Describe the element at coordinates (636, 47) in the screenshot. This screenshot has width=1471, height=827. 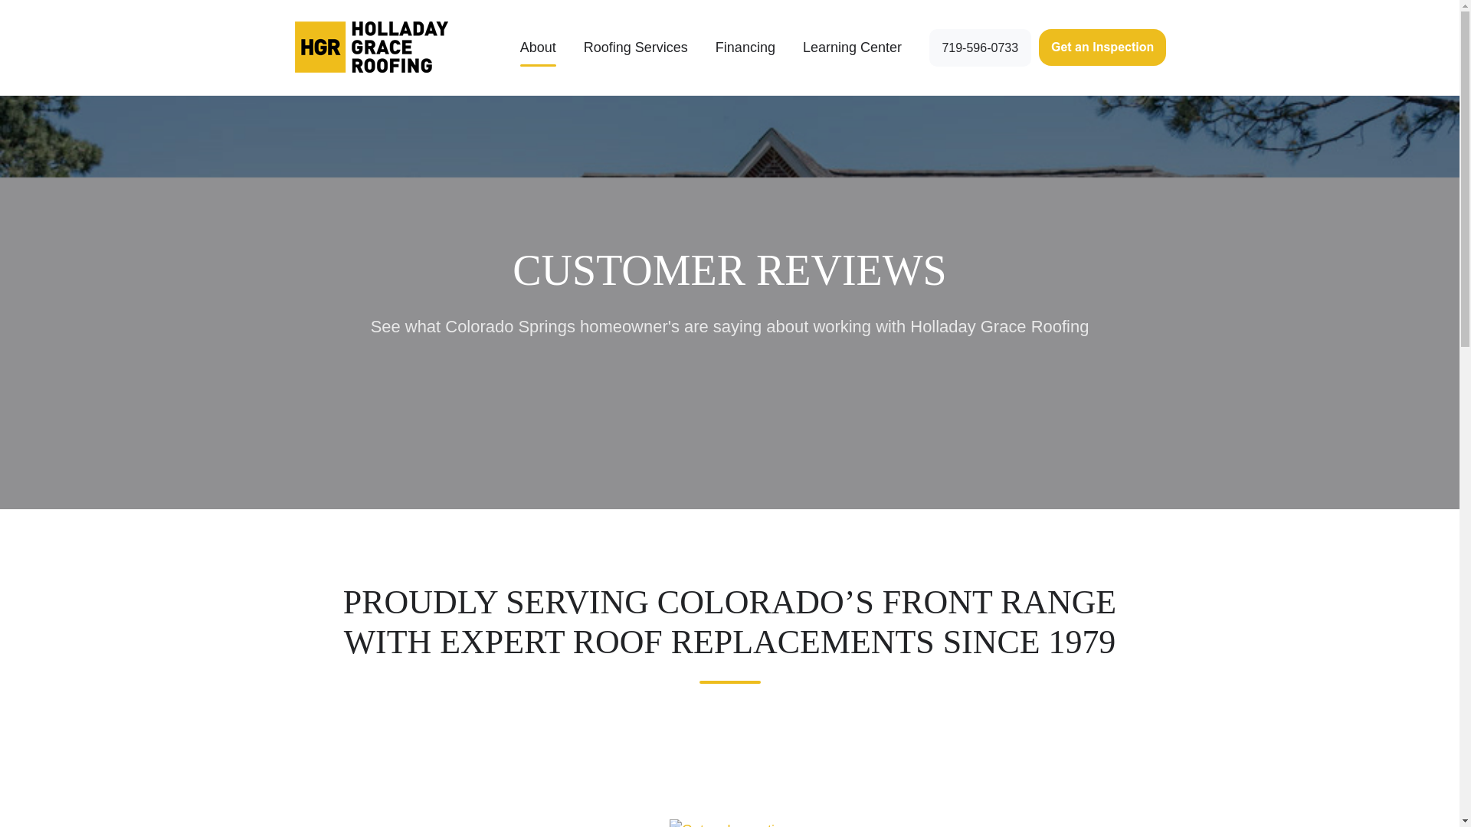
I see `Roofing Services` at that location.